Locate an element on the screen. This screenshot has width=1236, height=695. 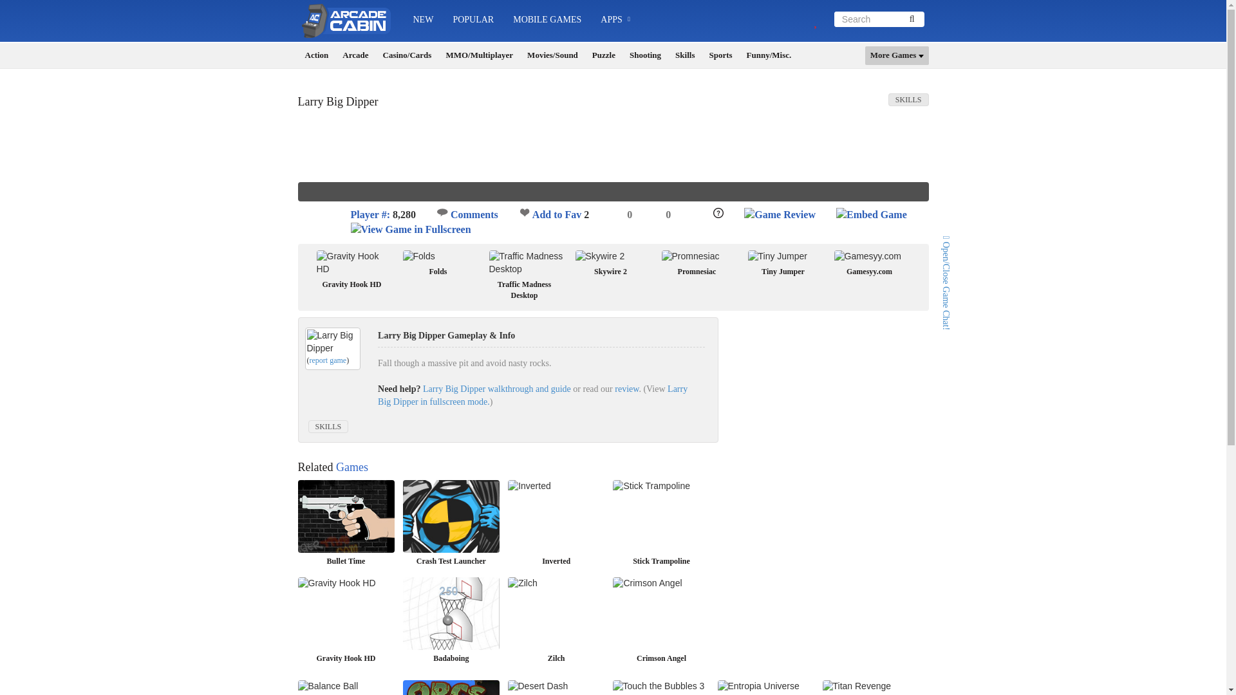
Skills is located at coordinates (684, 55).